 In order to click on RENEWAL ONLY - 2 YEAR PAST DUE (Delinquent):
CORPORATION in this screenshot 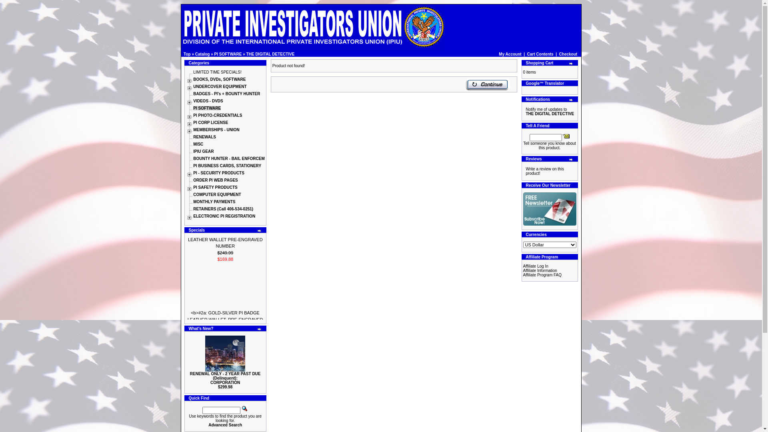, I will do `click(226, 378)`.